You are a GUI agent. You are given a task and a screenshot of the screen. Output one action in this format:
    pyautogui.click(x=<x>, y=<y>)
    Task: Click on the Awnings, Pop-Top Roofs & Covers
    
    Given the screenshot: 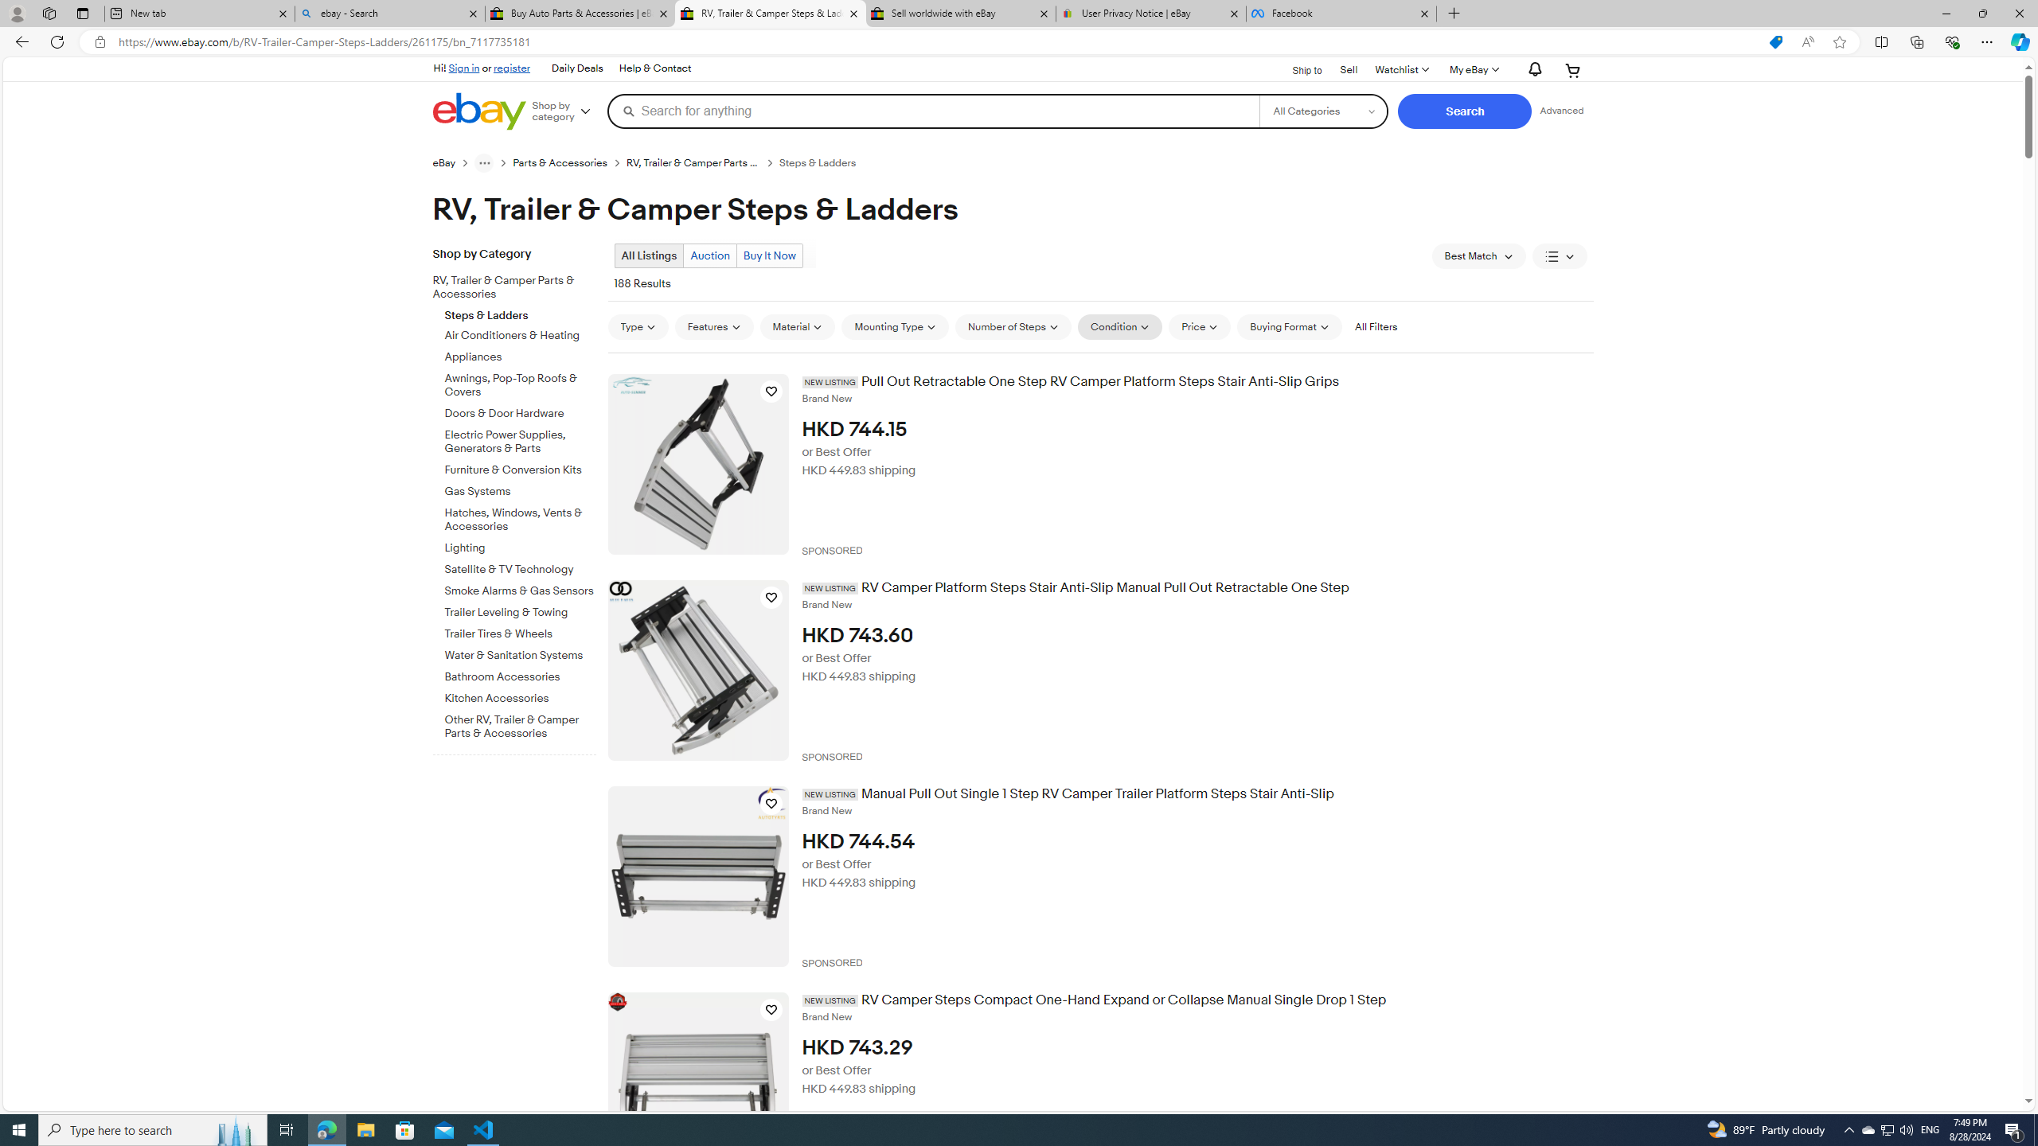 What is the action you would take?
    pyautogui.click(x=521, y=382)
    